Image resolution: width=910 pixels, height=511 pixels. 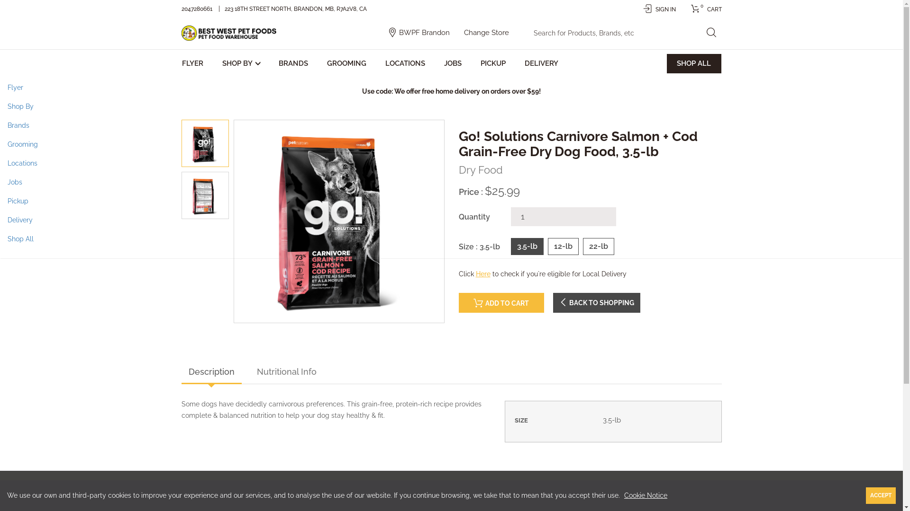 What do you see at coordinates (659, 9) in the screenshot?
I see `SIGN IN` at bounding box center [659, 9].